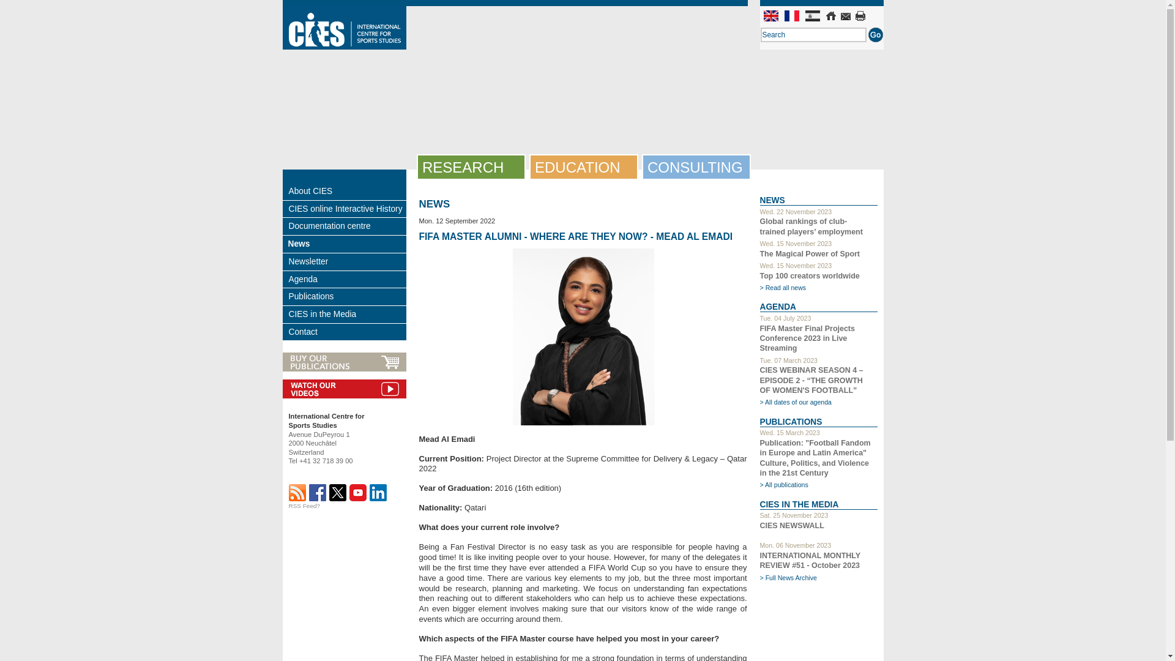  What do you see at coordinates (297, 493) in the screenshot?
I see `RSS` at bounding box center [297, 493].